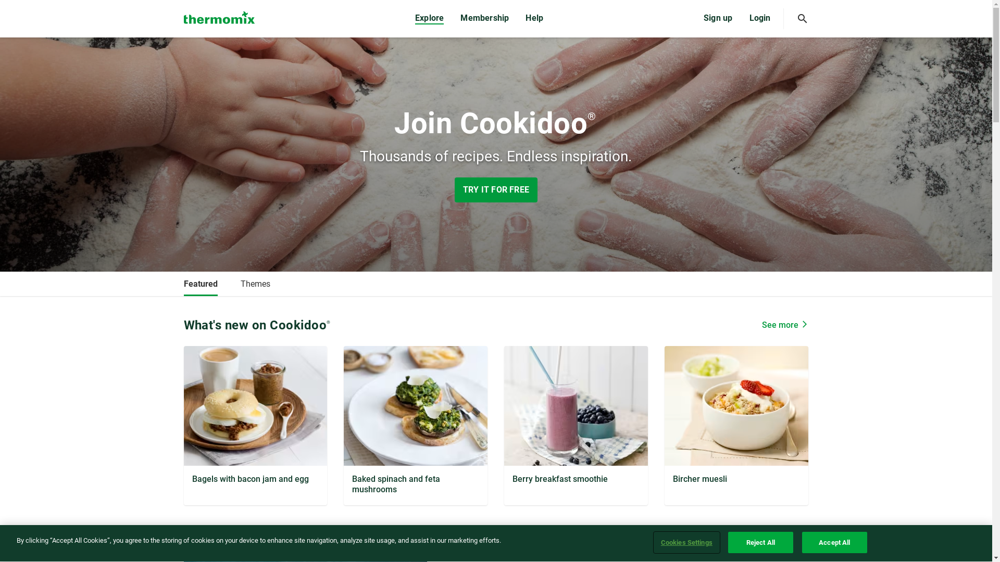 The image size is (1000, 562). Describe the element at coordinates (200, 284) in the screenshot. I see `Featured` at that location.